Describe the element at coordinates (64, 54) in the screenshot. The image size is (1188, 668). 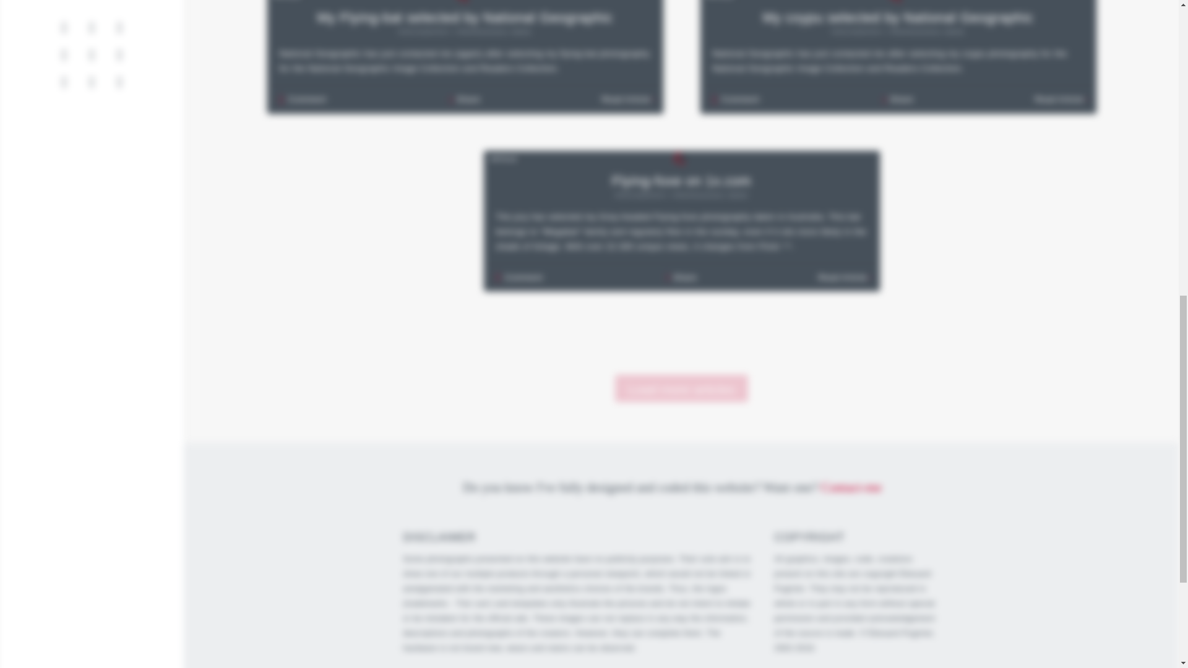
I see `500px` at that location.